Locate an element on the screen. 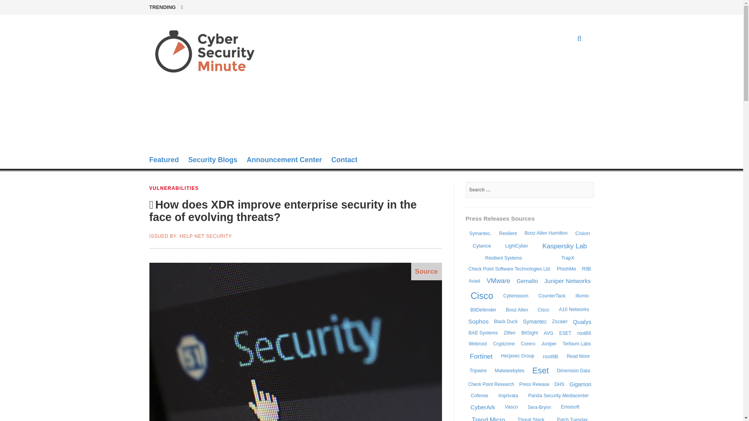 The height and width of the screenshot is (421, 749). Security Blogs is located at coordinates (212, 161).